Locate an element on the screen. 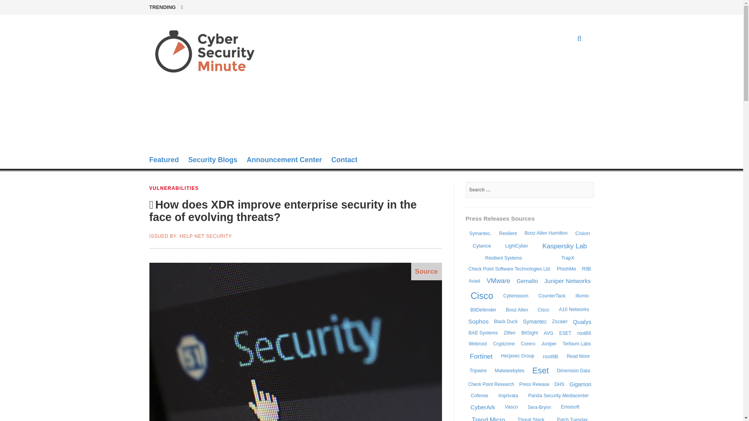 The height and width of the screenshot is (421, 749). Security Blogs is located at coordinates (212, 161).